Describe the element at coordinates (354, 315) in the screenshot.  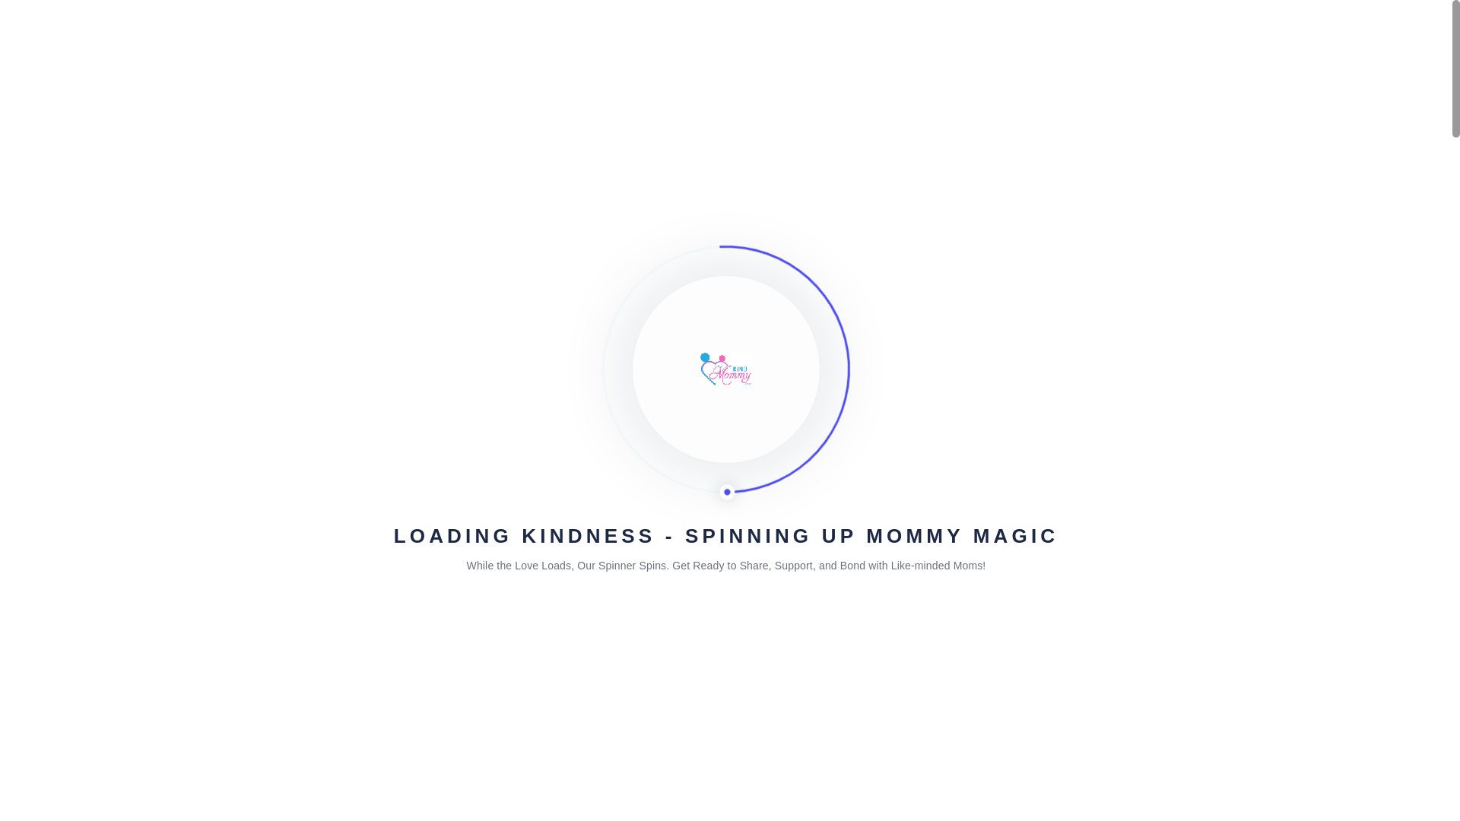
I see `Community` at that location.